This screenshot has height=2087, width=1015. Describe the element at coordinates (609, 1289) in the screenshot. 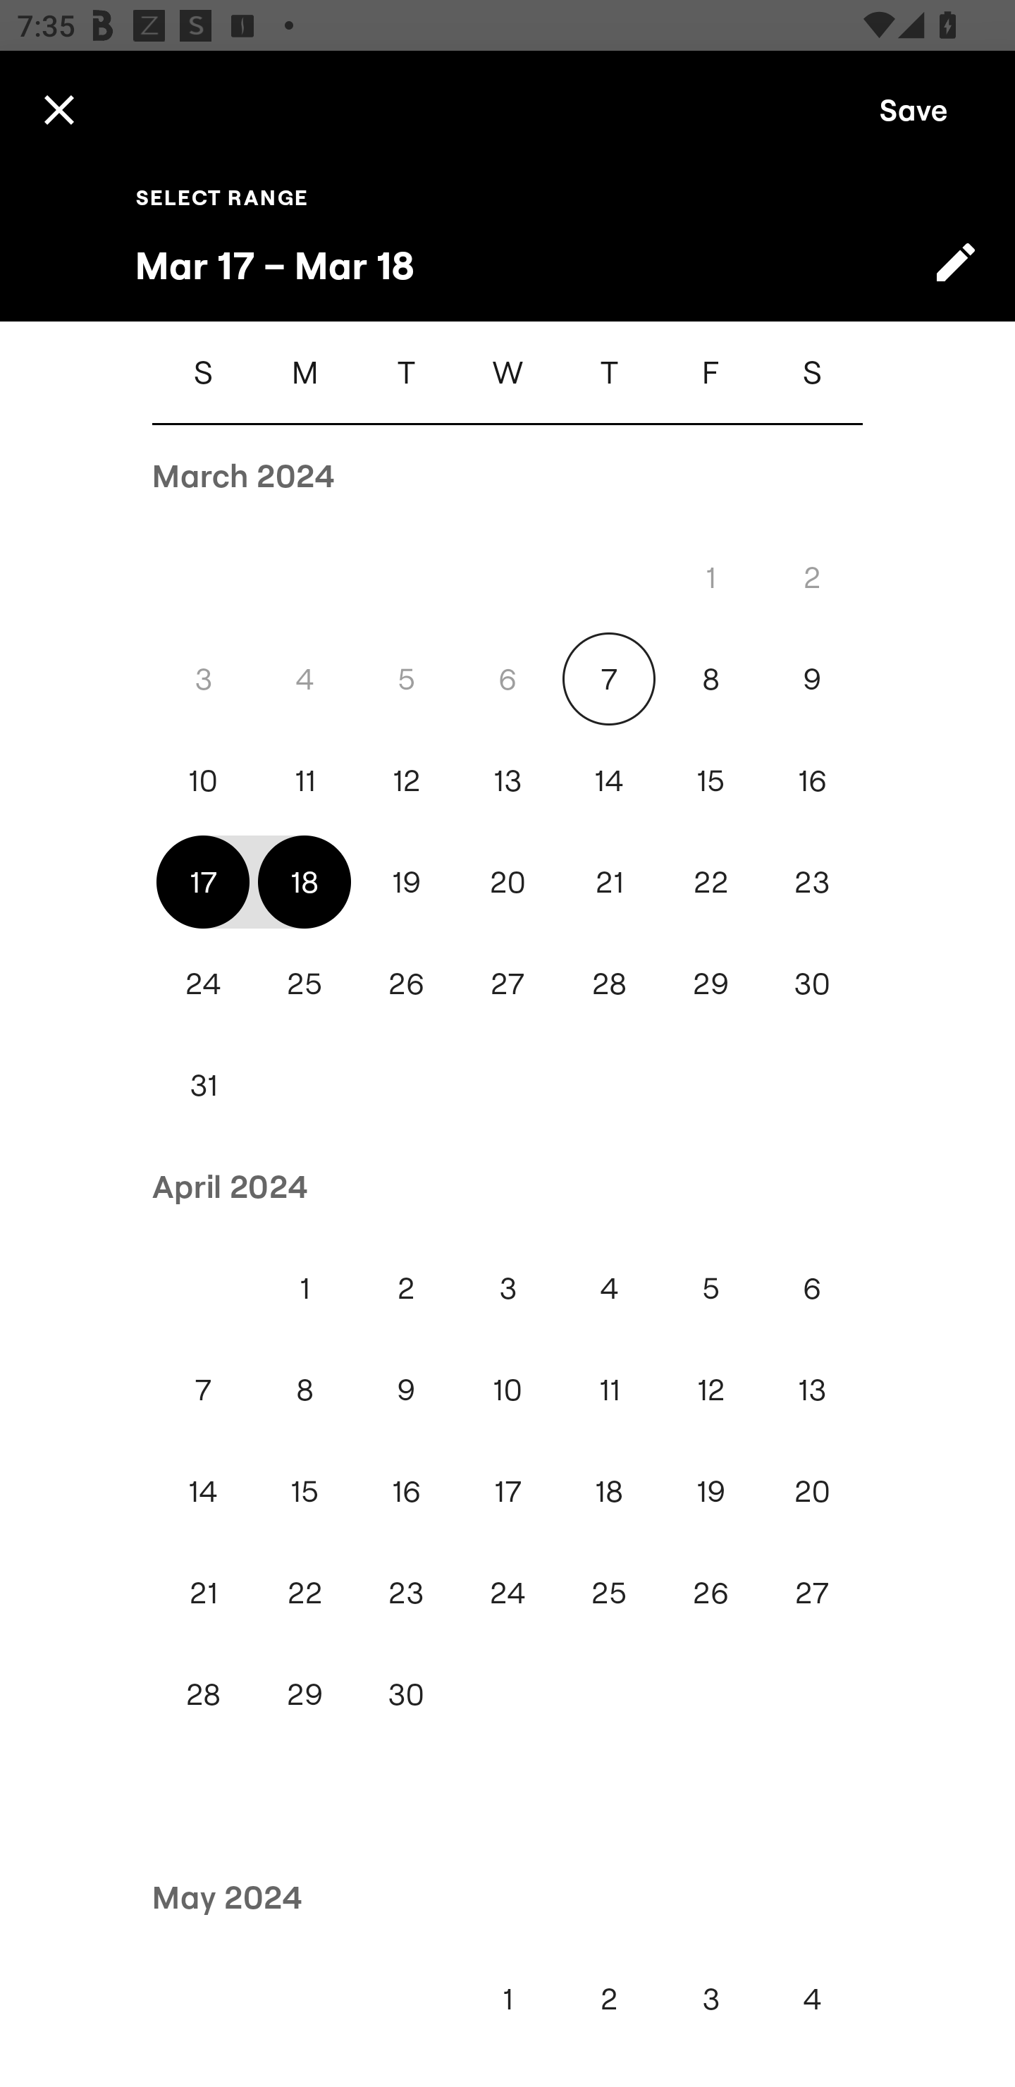

I see `4 Thu, Apr 4` at that location.